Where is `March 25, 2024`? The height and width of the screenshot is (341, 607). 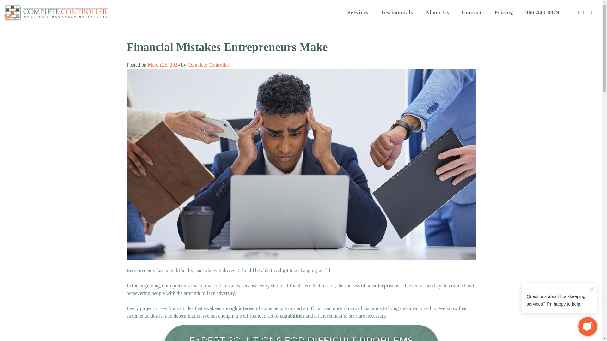
March 25, 2024 is located at coordinates (163, 64).